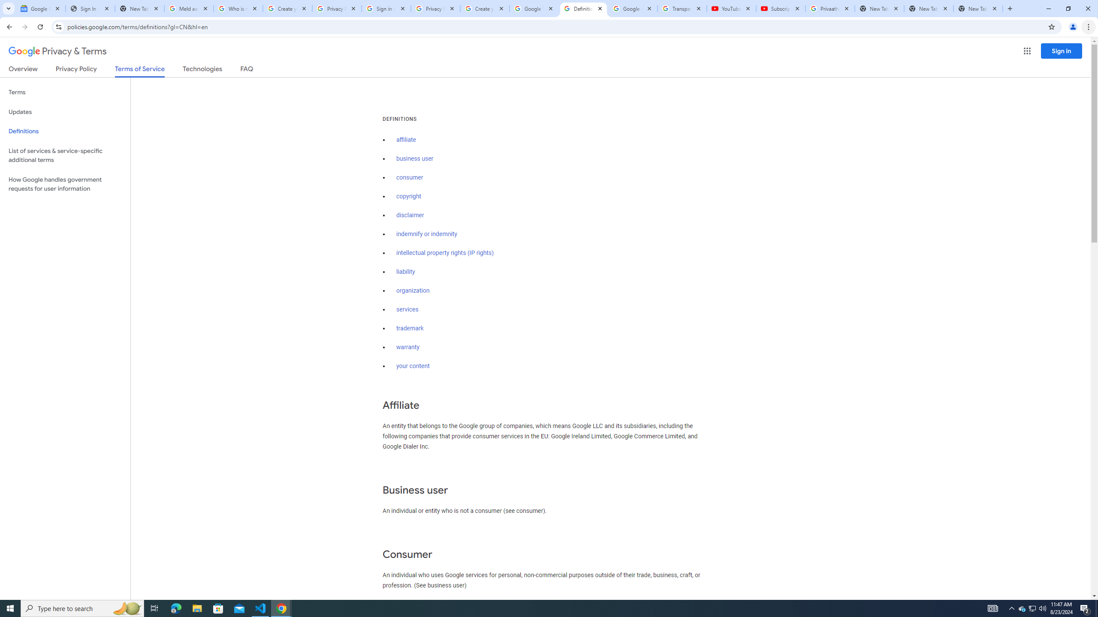 The image size is (1098, 617). What do you see at coordinates (407, 309) in the screenshot?
I see `services` at bounding box center [407, 309].